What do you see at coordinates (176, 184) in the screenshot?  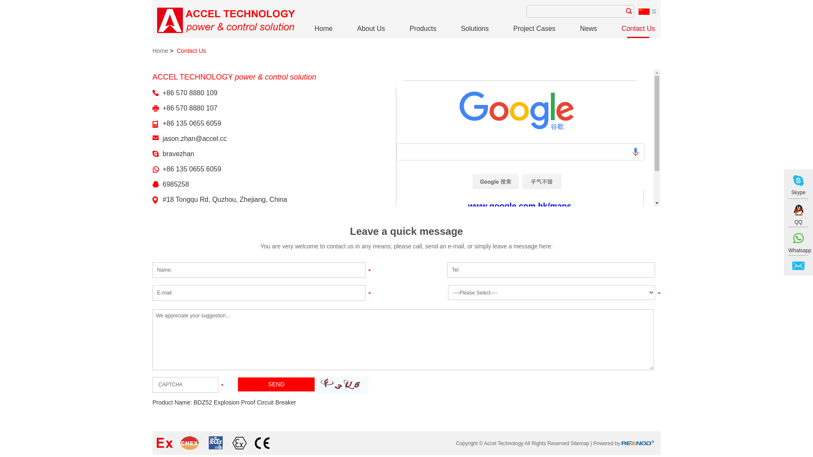 I see `6985258` at bounding box center [176, 184].